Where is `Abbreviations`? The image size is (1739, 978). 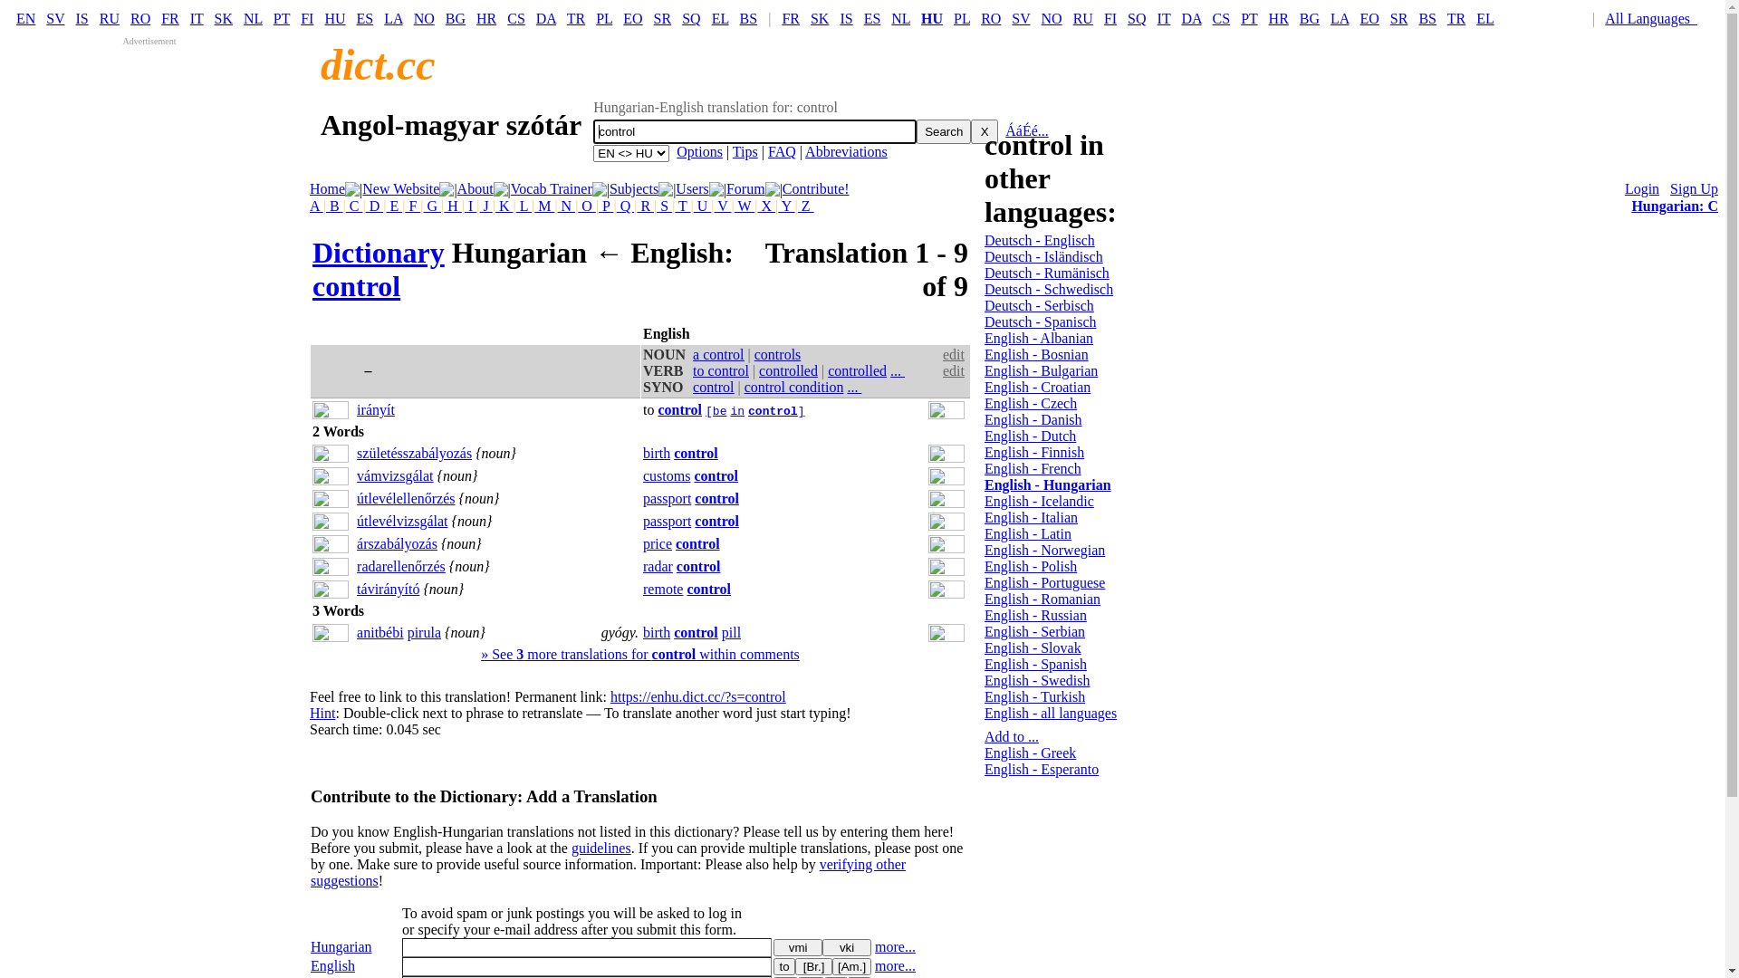 Abbreviations is located at coordinates (846, 152).